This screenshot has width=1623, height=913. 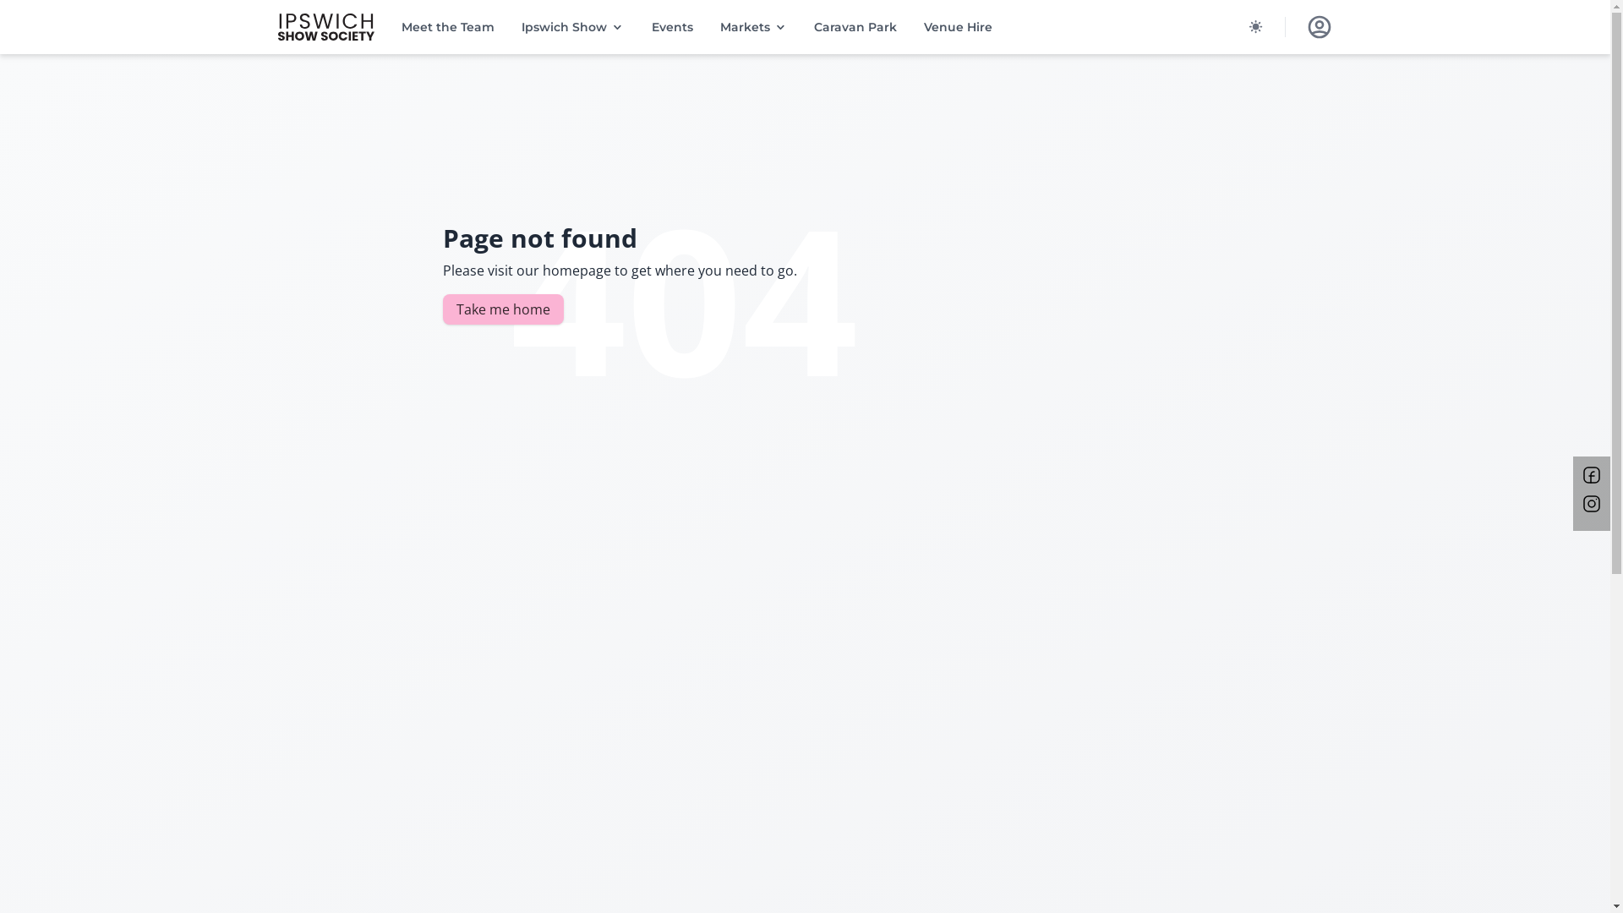 What do you see at coordinates (504, 309) in the screenshot?
I see `Take me home` at bounding box center [504, 309].